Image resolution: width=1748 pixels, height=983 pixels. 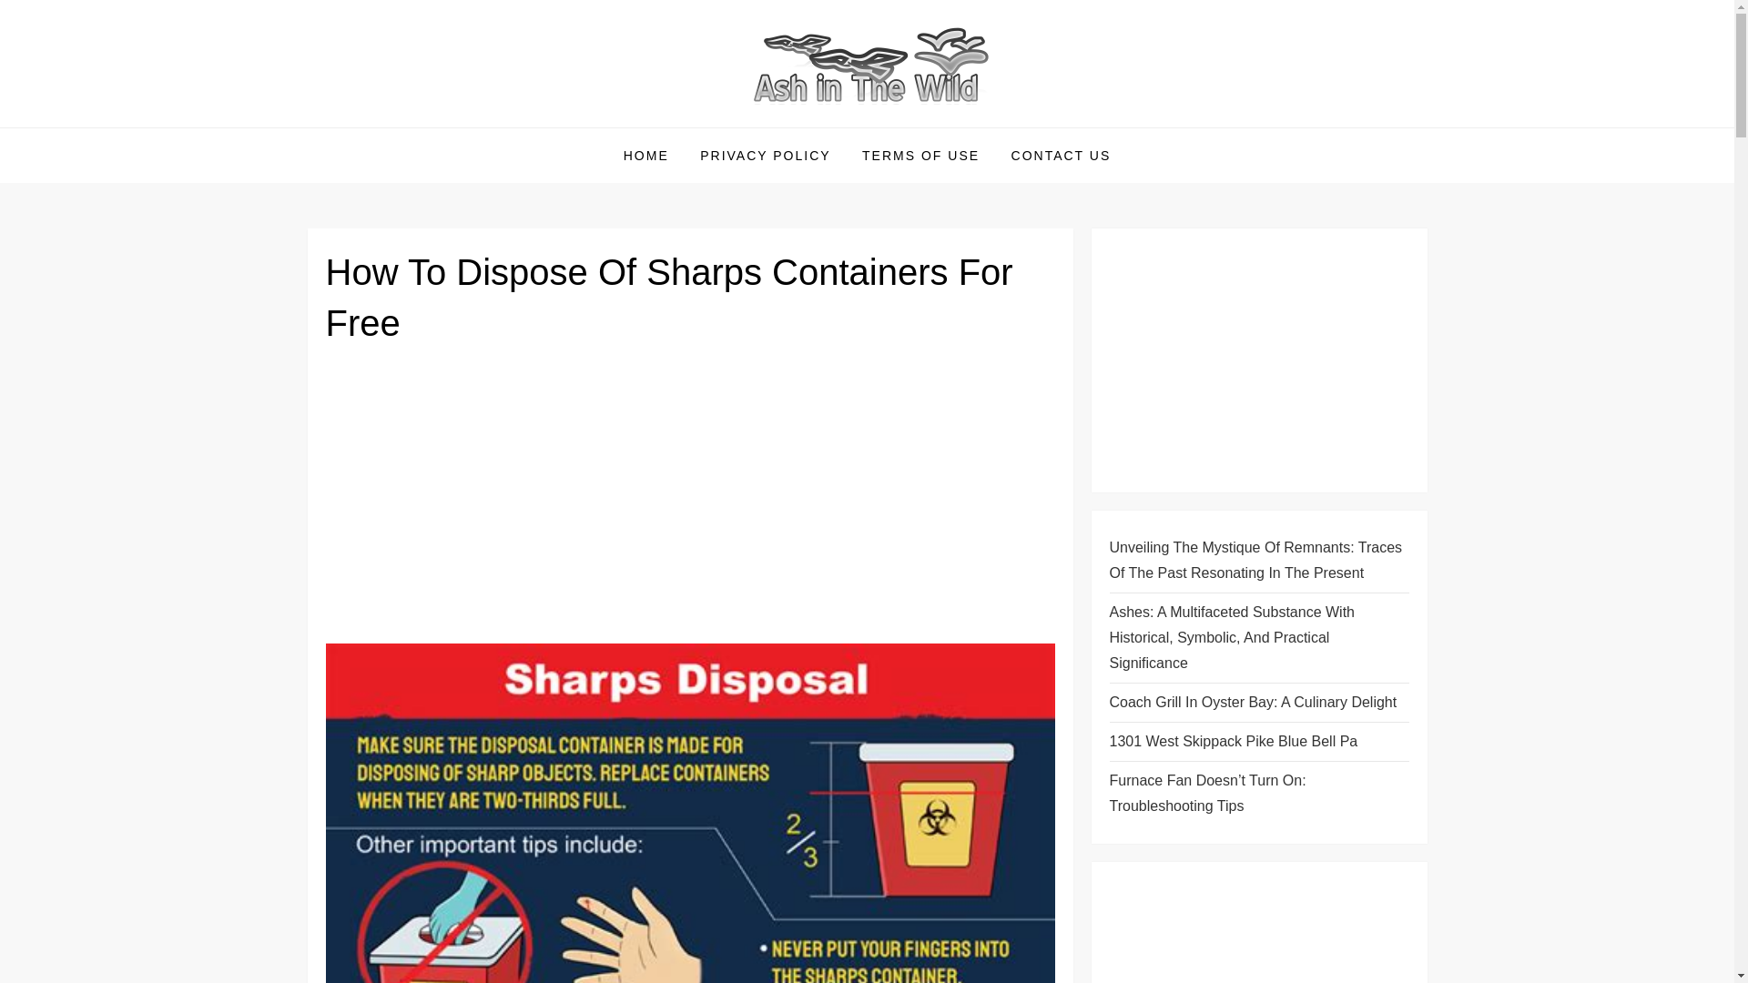 What do you see at coordinates (690, 502) in the screenshot?
I see `Advertisement` at bounding box center [690, 502].